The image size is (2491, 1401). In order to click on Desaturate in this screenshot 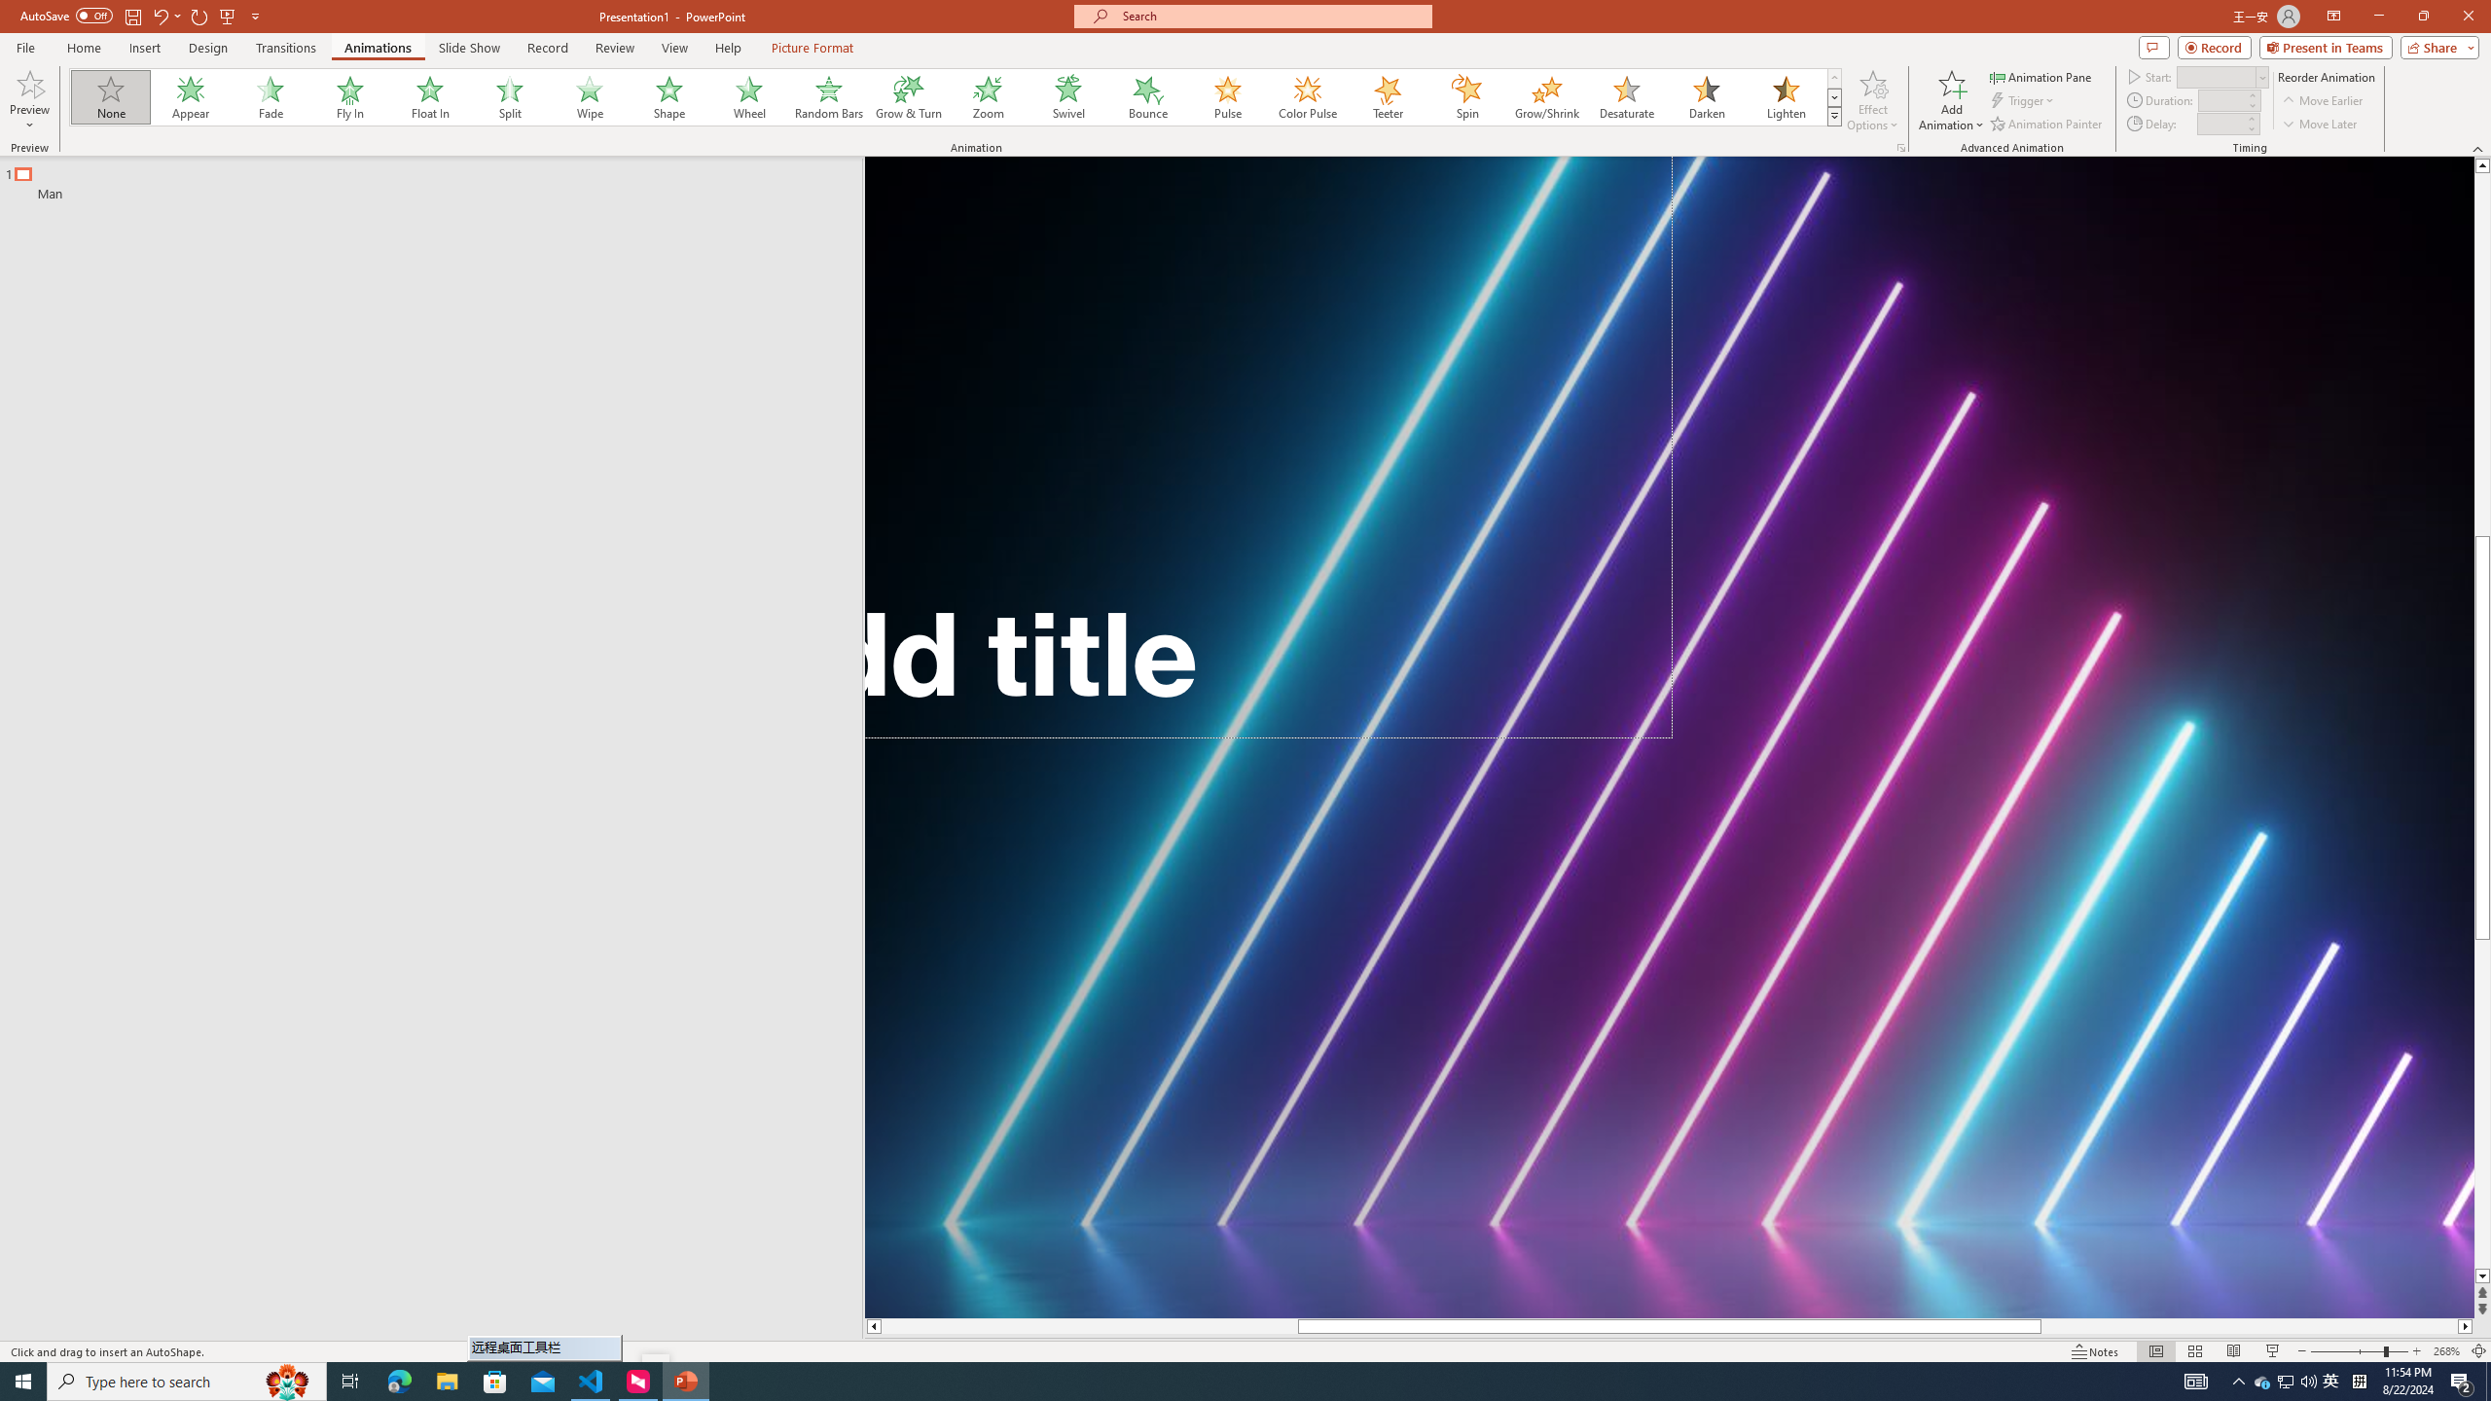, I will do `click(1626, 97)`.